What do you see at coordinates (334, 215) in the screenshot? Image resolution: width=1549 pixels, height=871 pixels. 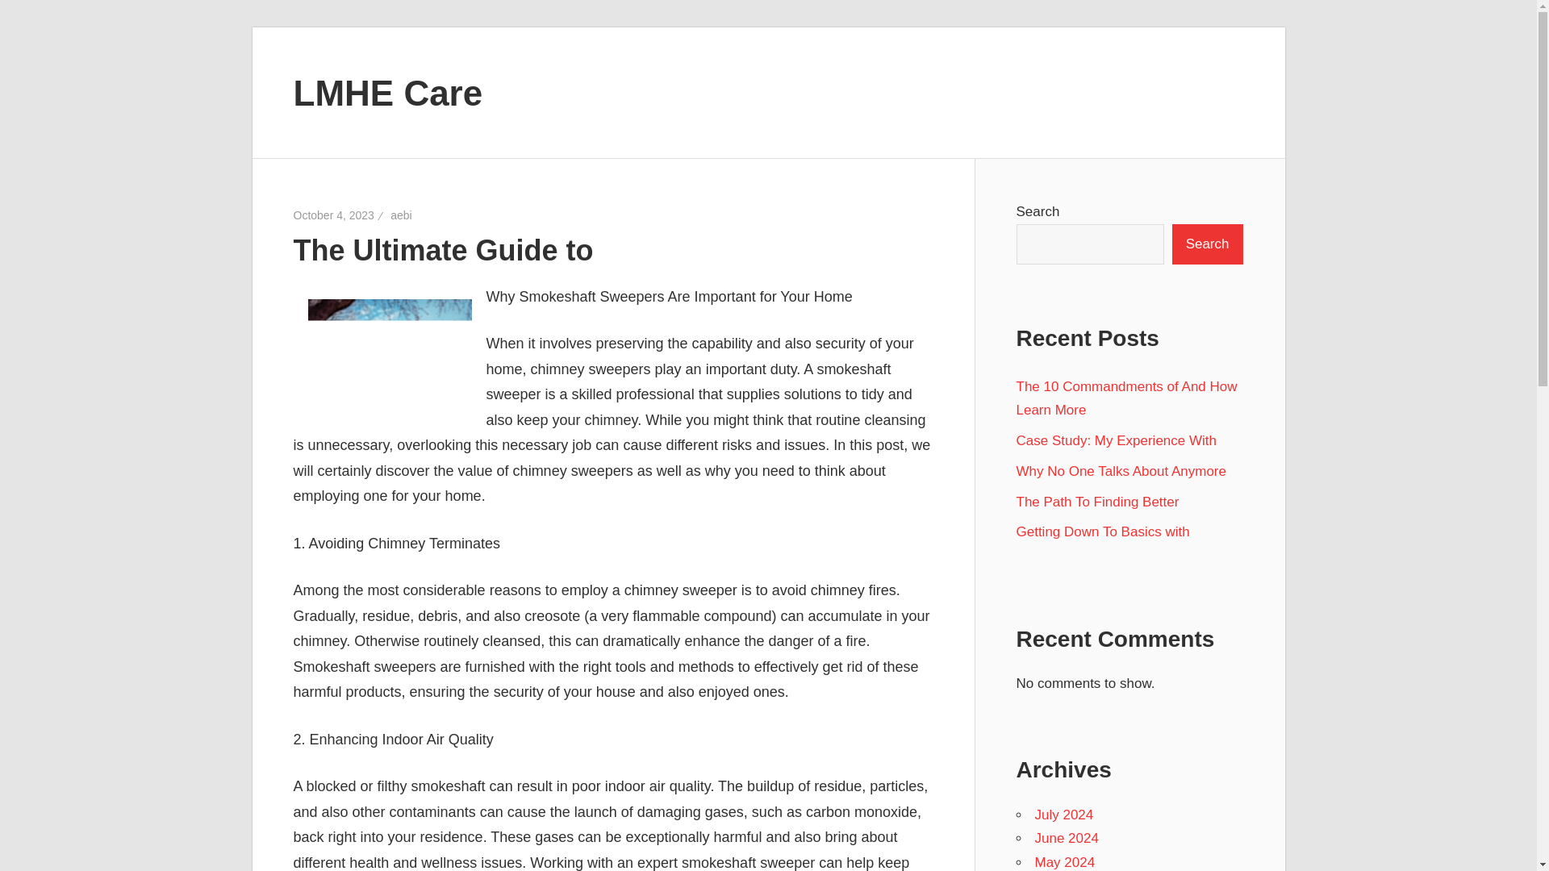 I see `5:54 pm` at bounding box center [334, 215].